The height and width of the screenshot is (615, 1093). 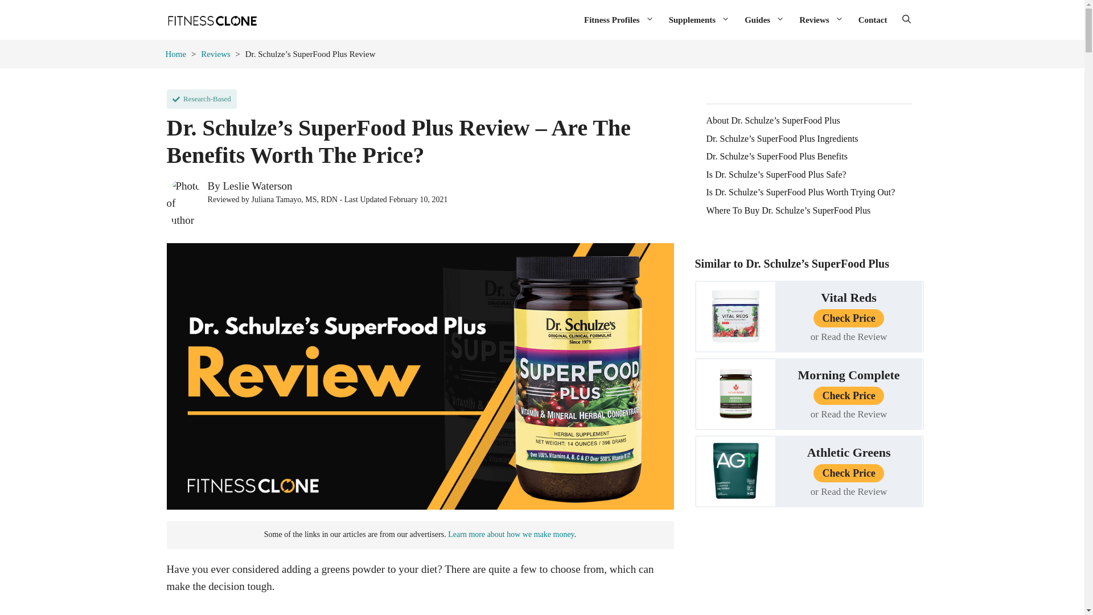 What do you see at coordinates (821, 19) in the screenshot?
I see `Reviews` at bounding box center [821, 19].